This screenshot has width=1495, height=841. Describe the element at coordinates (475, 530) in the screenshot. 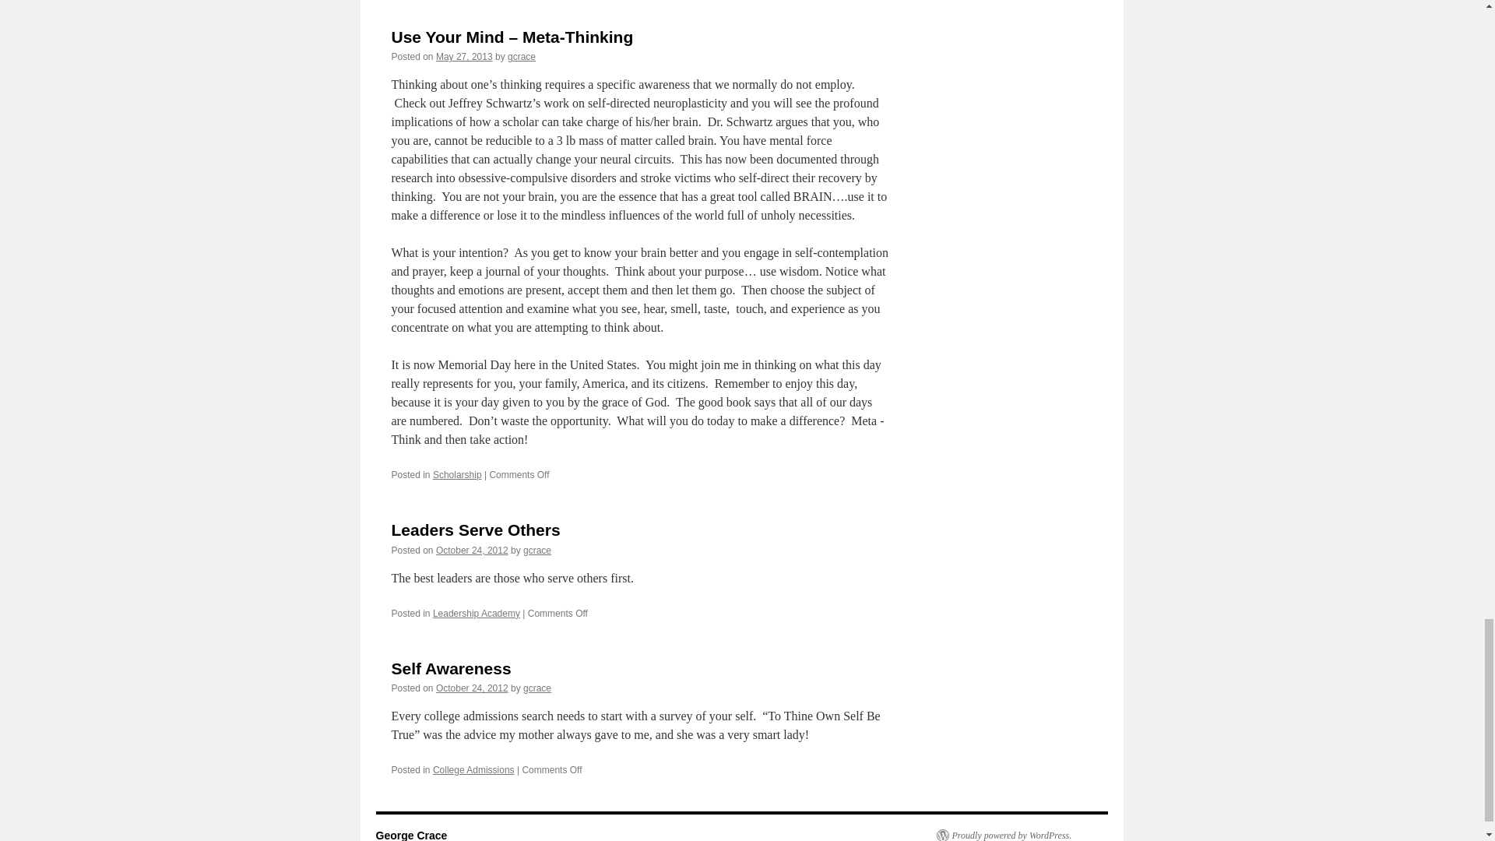

I see `Leaders Serve Others` at that location.